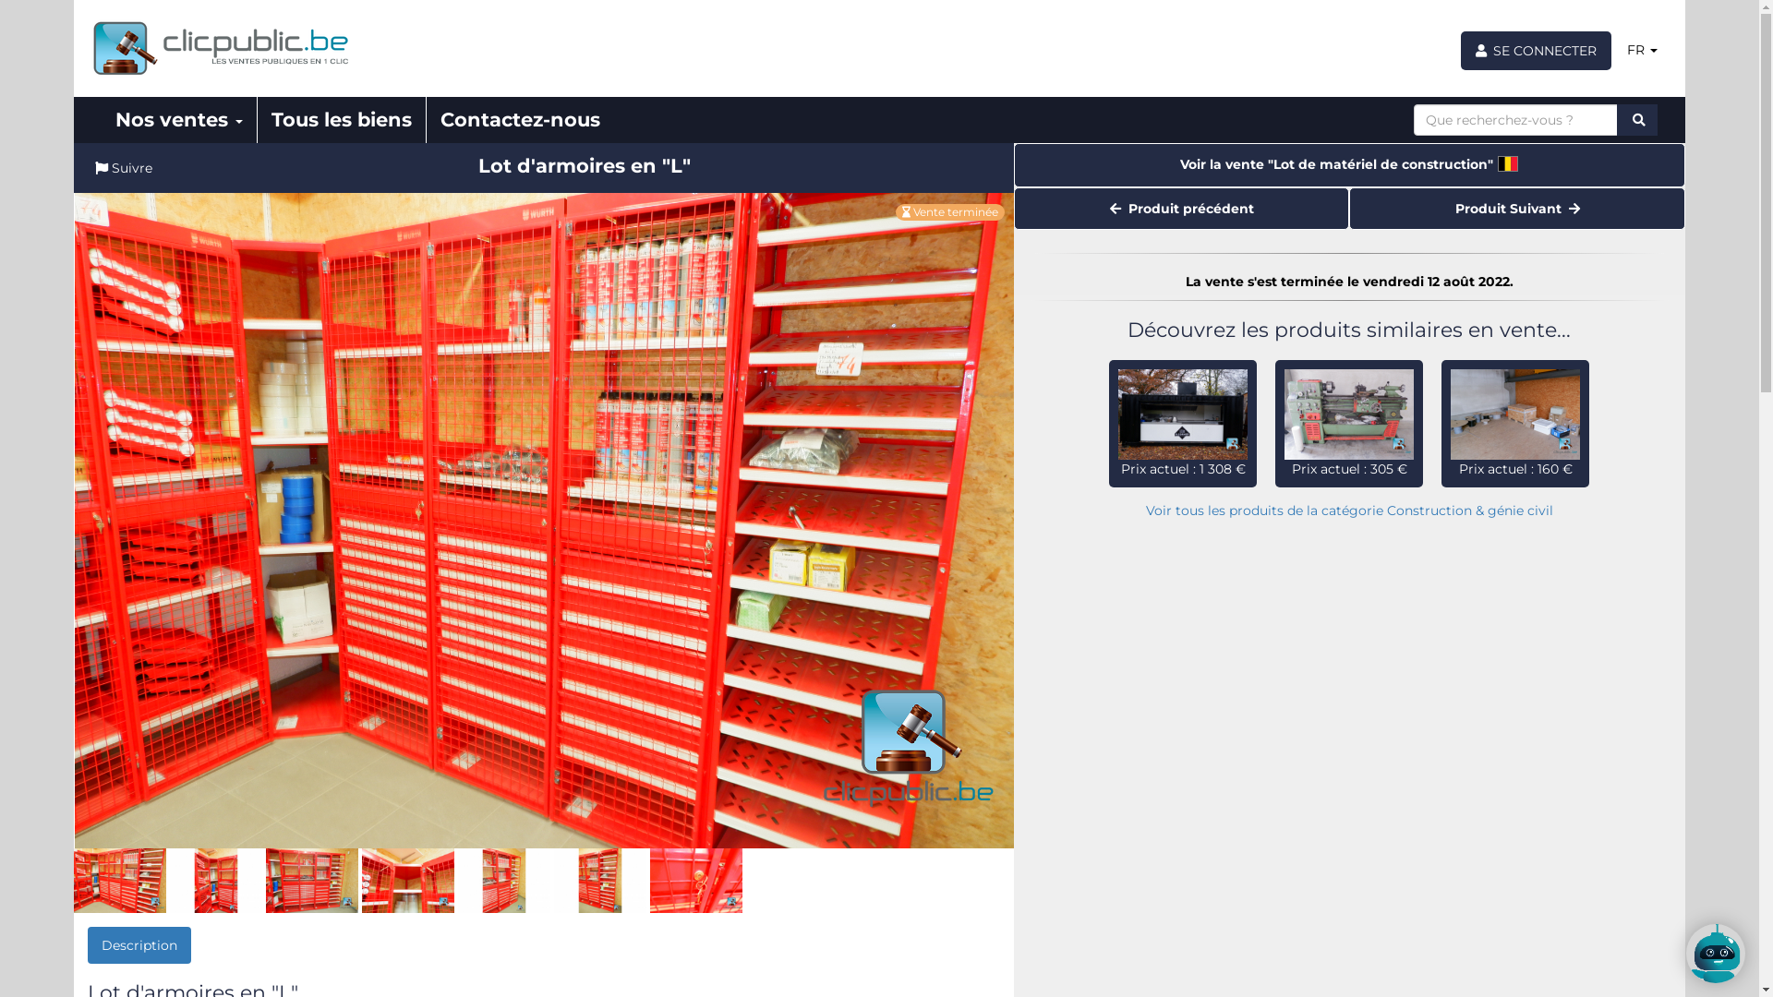 The height and width of the screenshot is (997, 1773). I want to click on Lot d'armoires en "L", so click(408, 881).